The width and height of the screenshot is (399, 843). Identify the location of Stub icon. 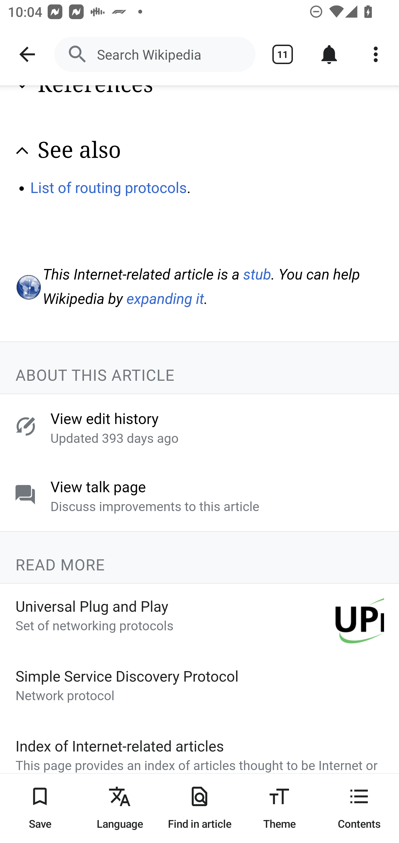
(28, 288).